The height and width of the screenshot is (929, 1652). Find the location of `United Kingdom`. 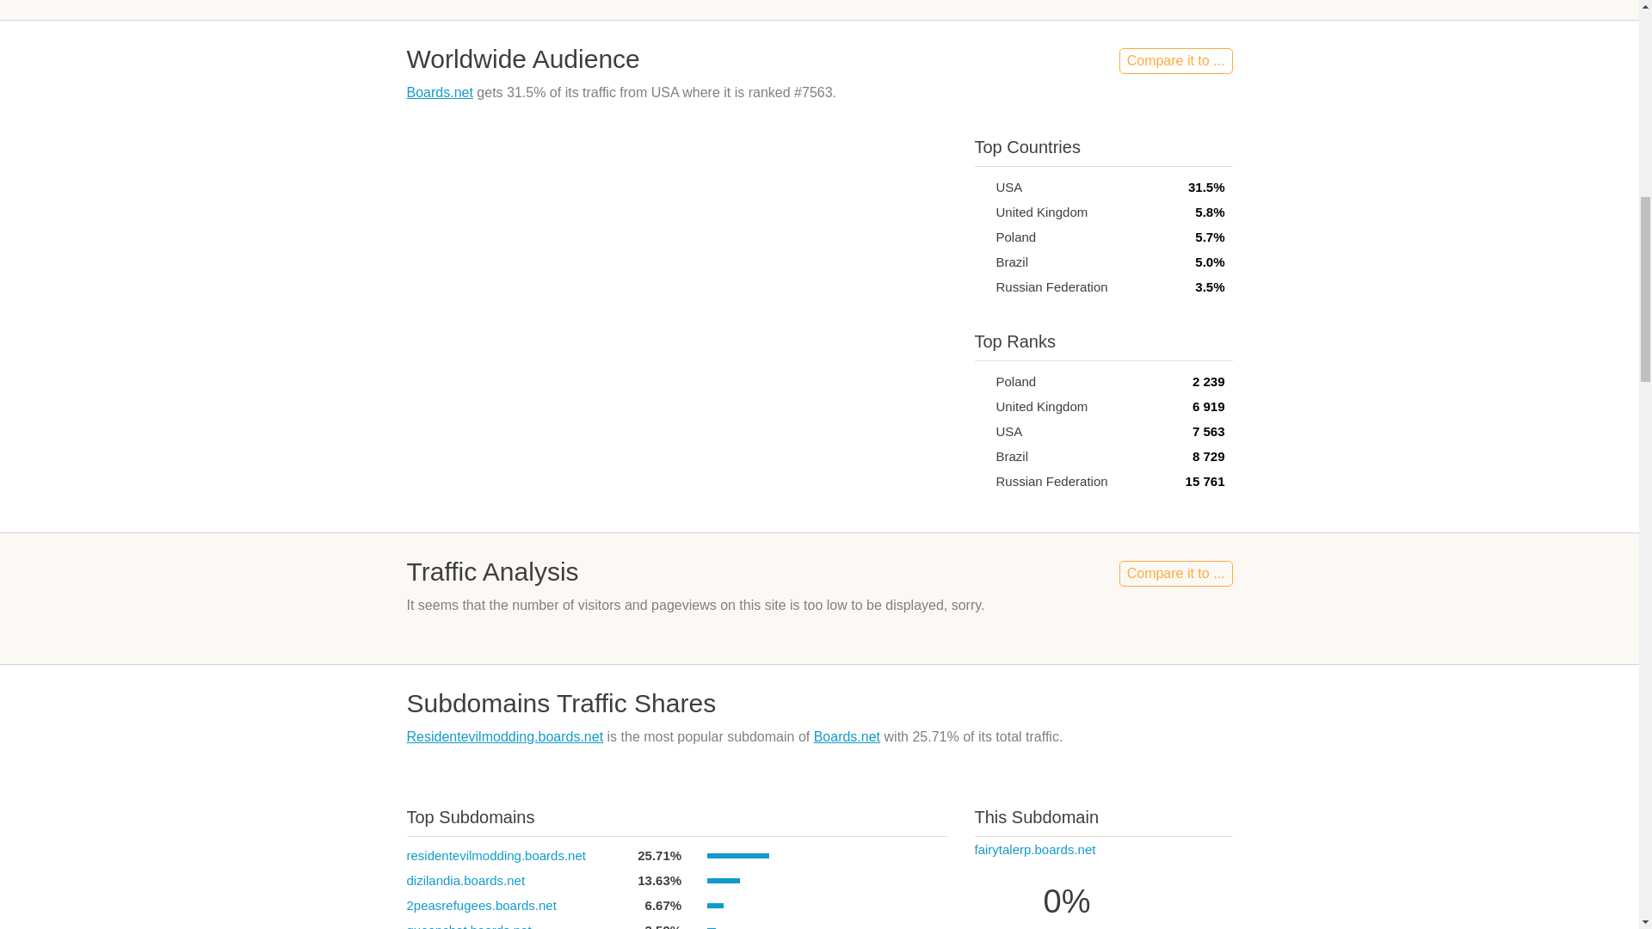

United Kingdom is located at coordinates (981, 406).